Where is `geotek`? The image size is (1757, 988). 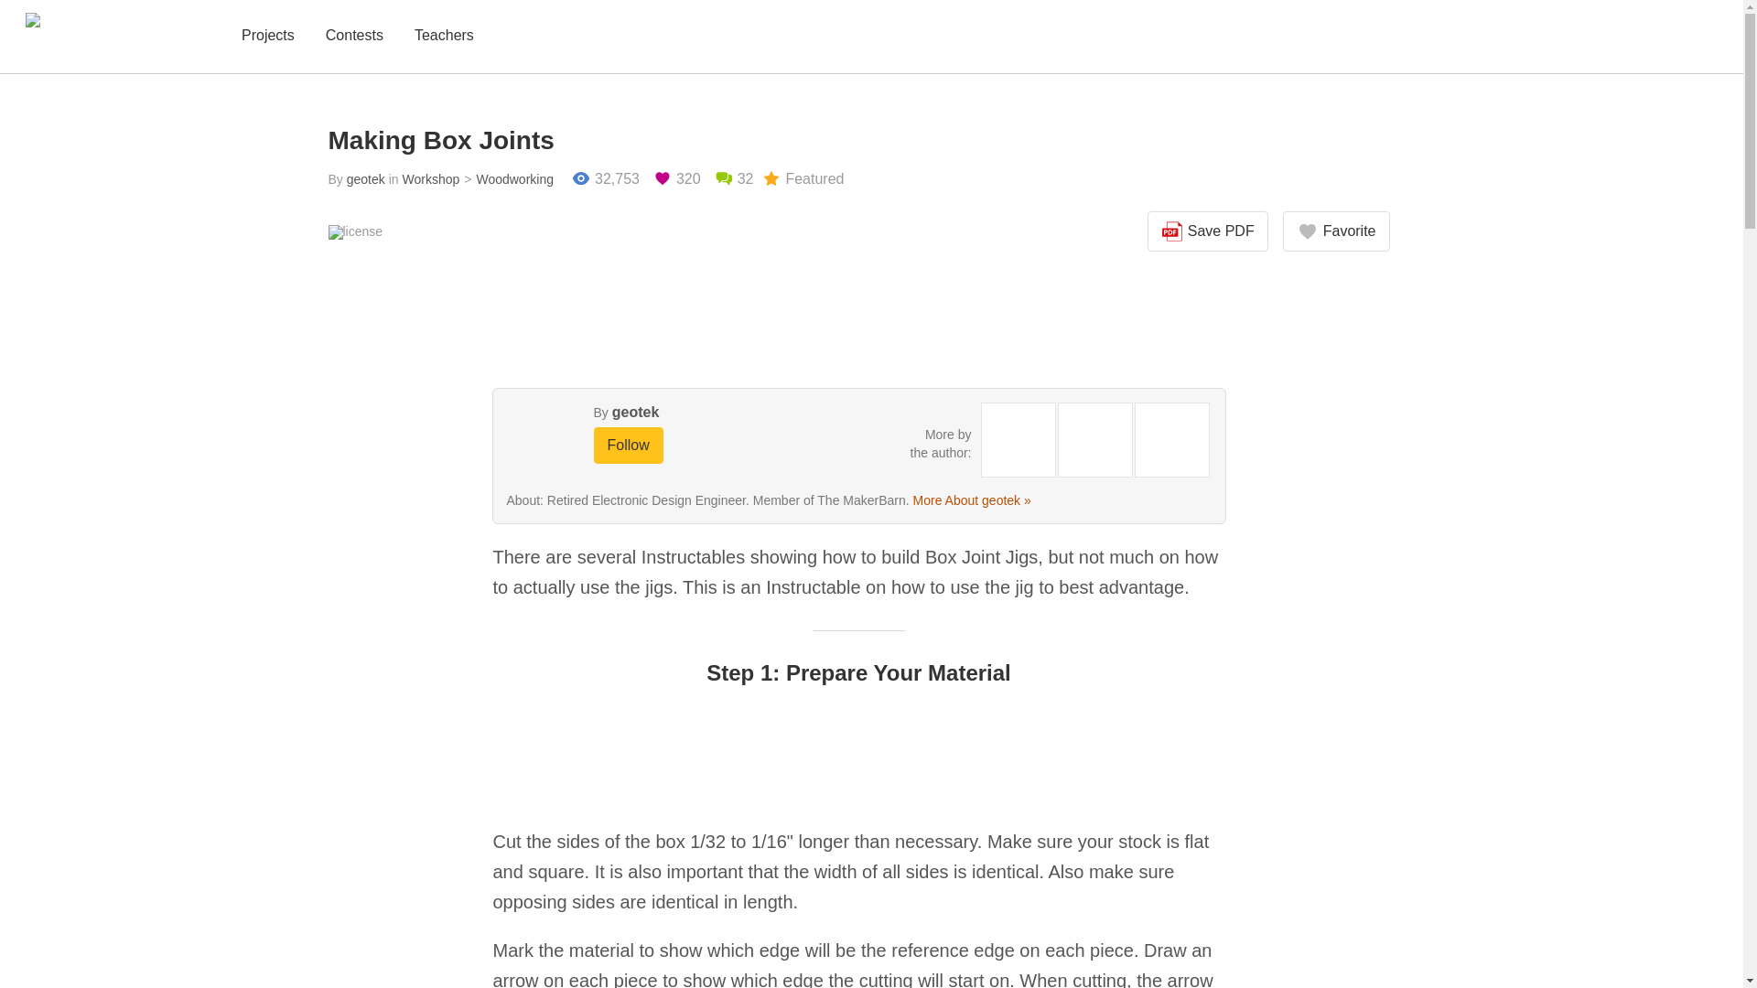
geotek is located at coordinates (635, 412).